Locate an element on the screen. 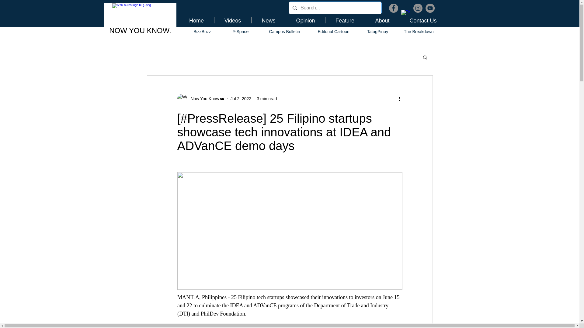 Image resolution: width=584 pixels, height=328 pixels. Campus Bulletin is located at coordinates (285, 32).